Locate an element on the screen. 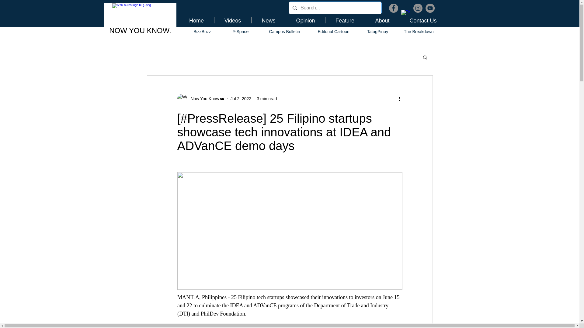 Image resolution: width=584 pixels, height=328 pixels. Campus Bulletin is located at coordinates (285, 32).